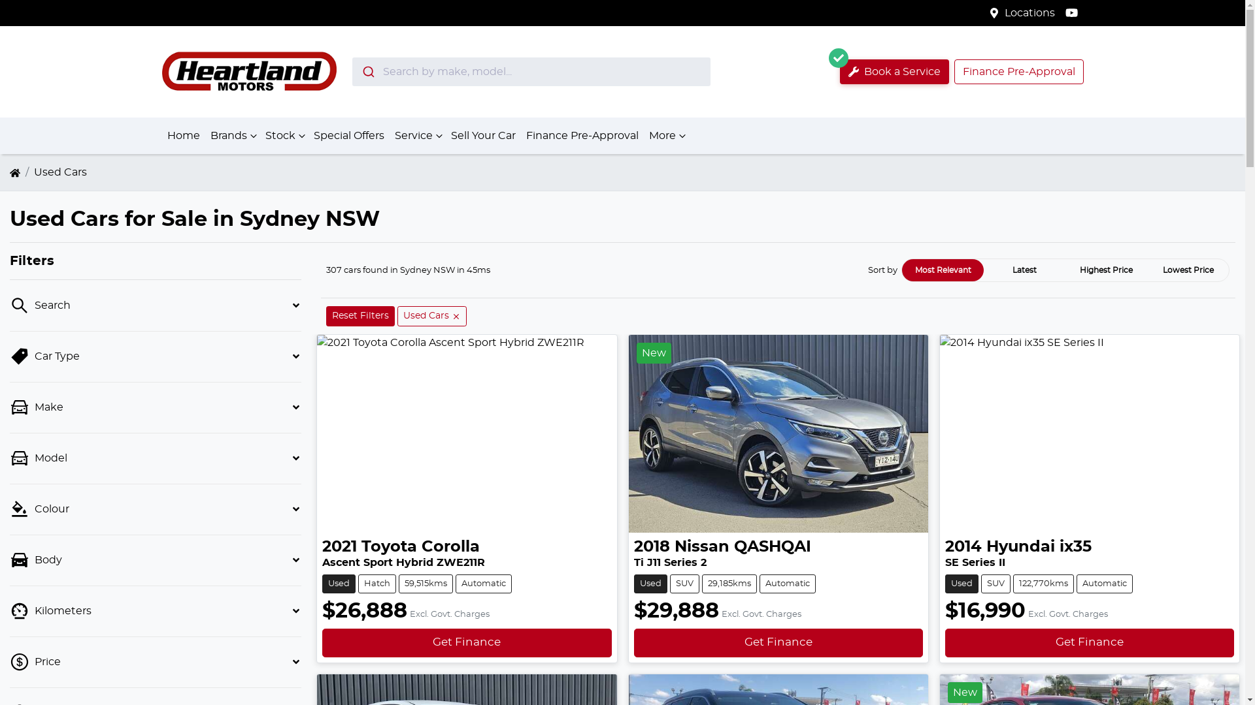  I want to click on Make, so click(156, 407).